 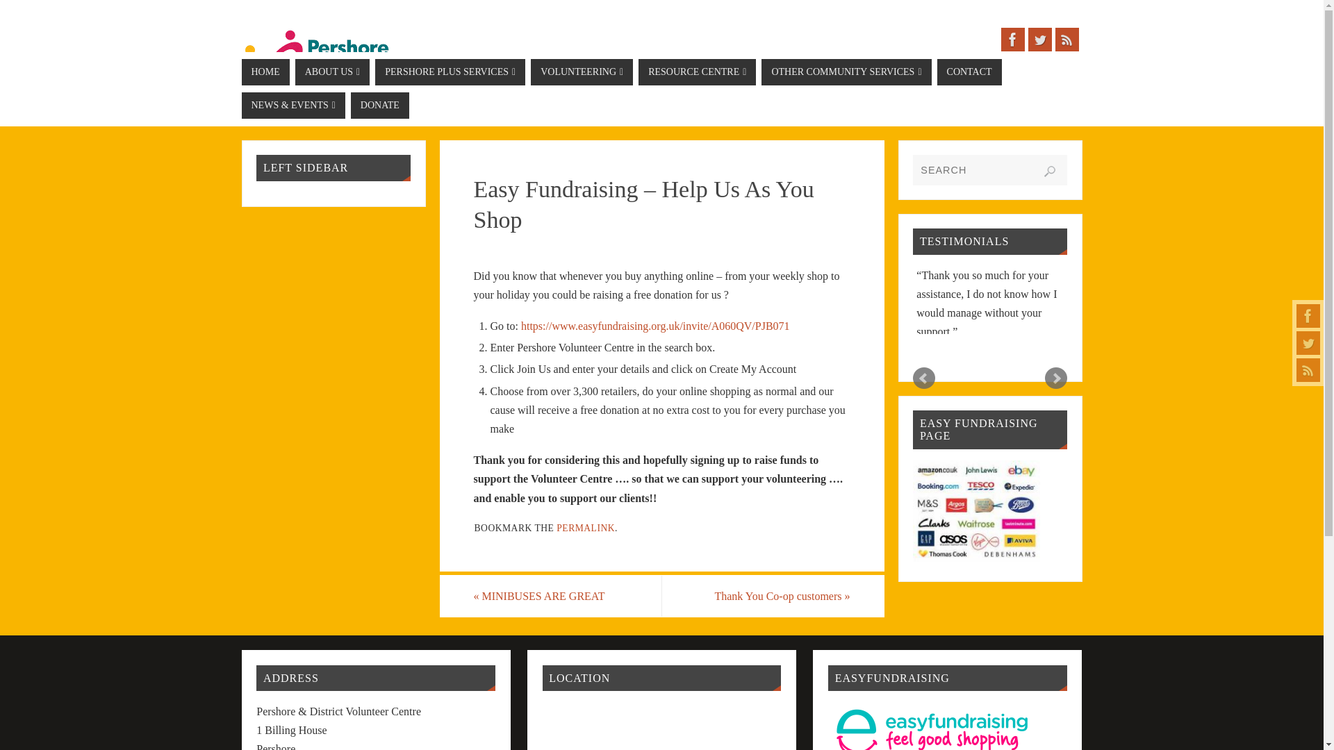 What do you see at coordinates (1308, 369) in the screenshot?
I see `RSS` at bounding box center [1308, 369].